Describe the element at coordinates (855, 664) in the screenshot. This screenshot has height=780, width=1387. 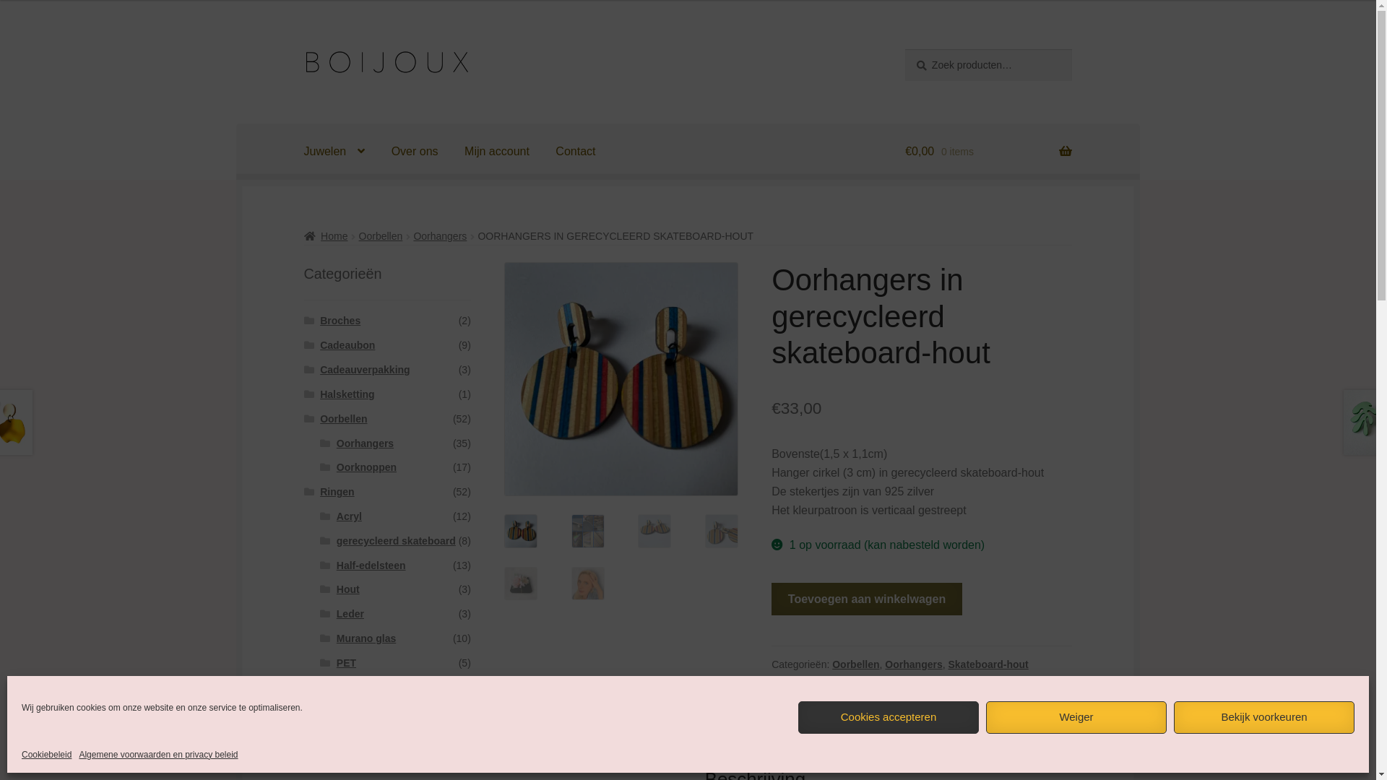
I see `Oorbellen` at that location.